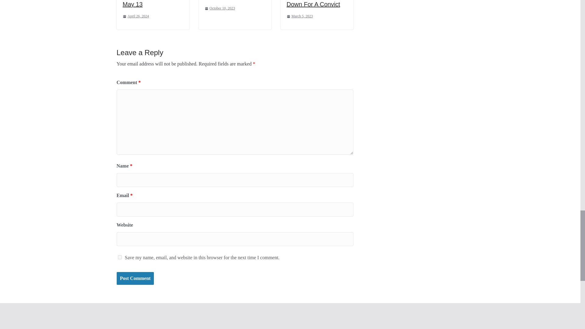  I want to click on Post Comment, so click(135, 278).